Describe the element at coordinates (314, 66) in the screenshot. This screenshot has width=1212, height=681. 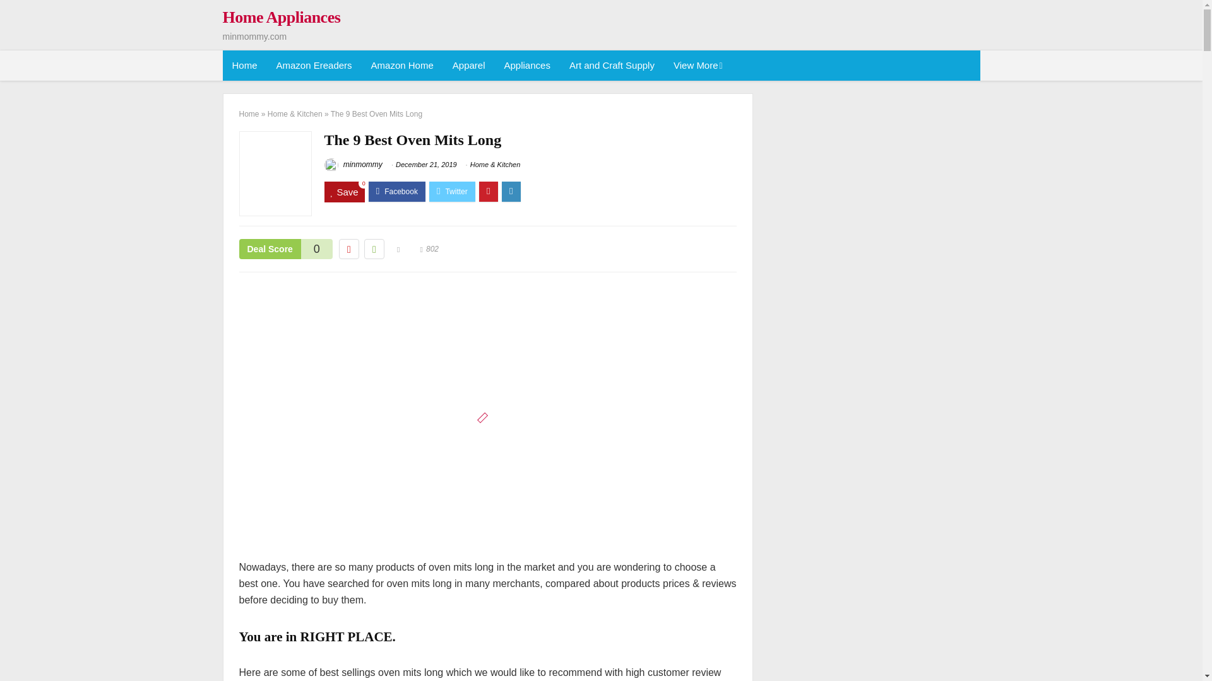
I see `Amazon Ereaders` at that location.